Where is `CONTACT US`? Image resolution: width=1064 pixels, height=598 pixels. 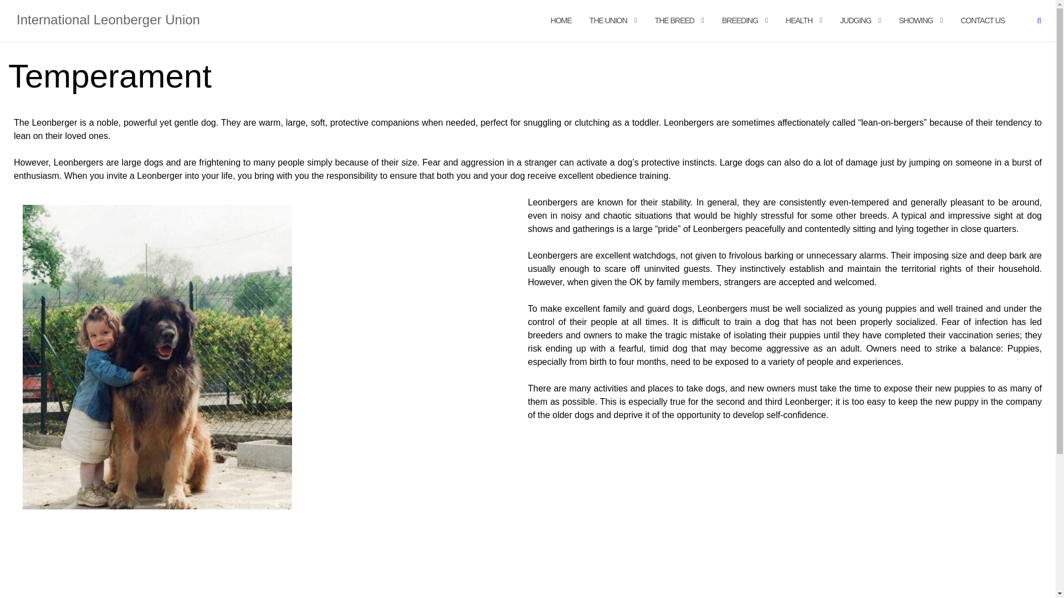
CONTACT US is located at coordinates (982, 21).